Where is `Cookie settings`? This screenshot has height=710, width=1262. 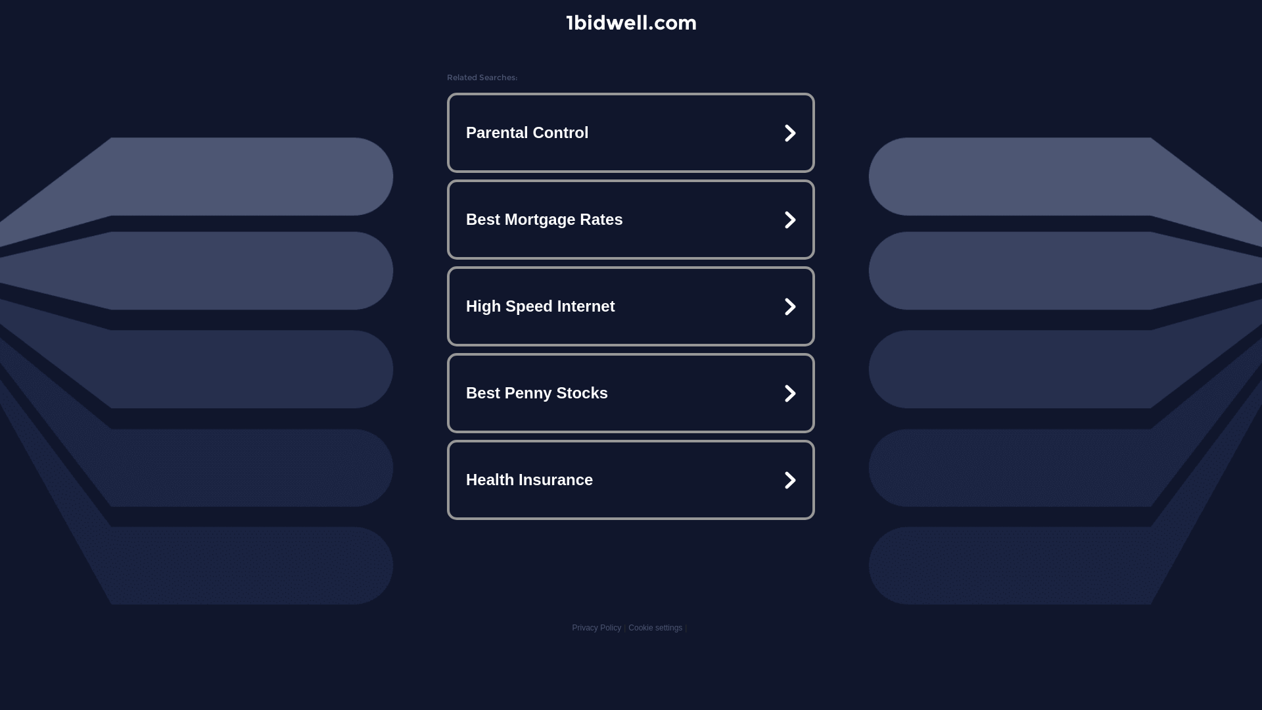 Cookie settings is located at coordinates (655, 628).